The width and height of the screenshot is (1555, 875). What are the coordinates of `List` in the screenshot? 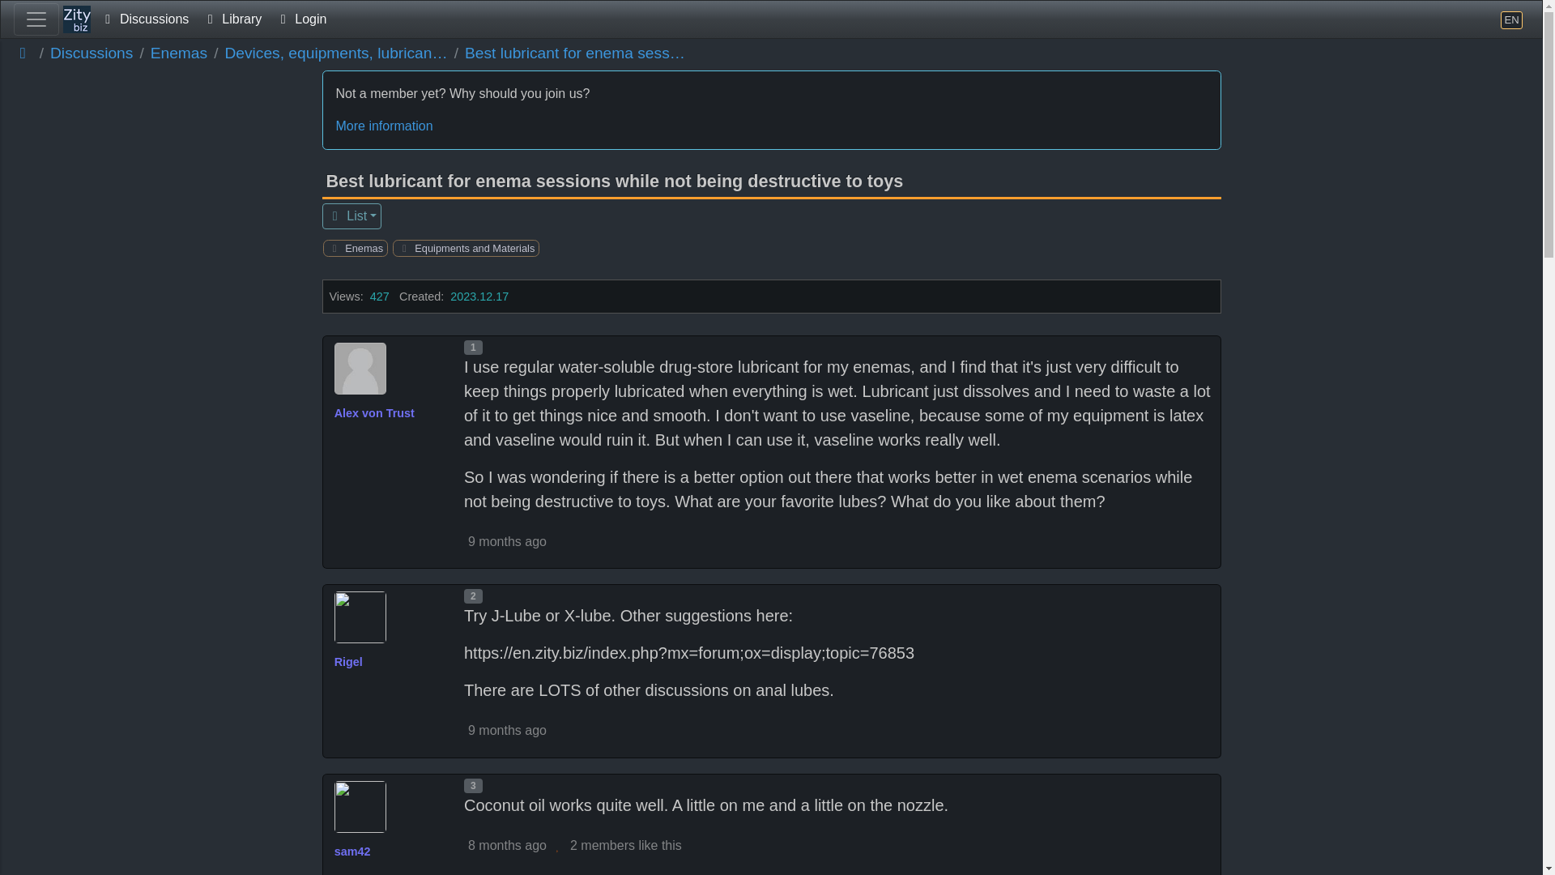 It's located at (351, 216).